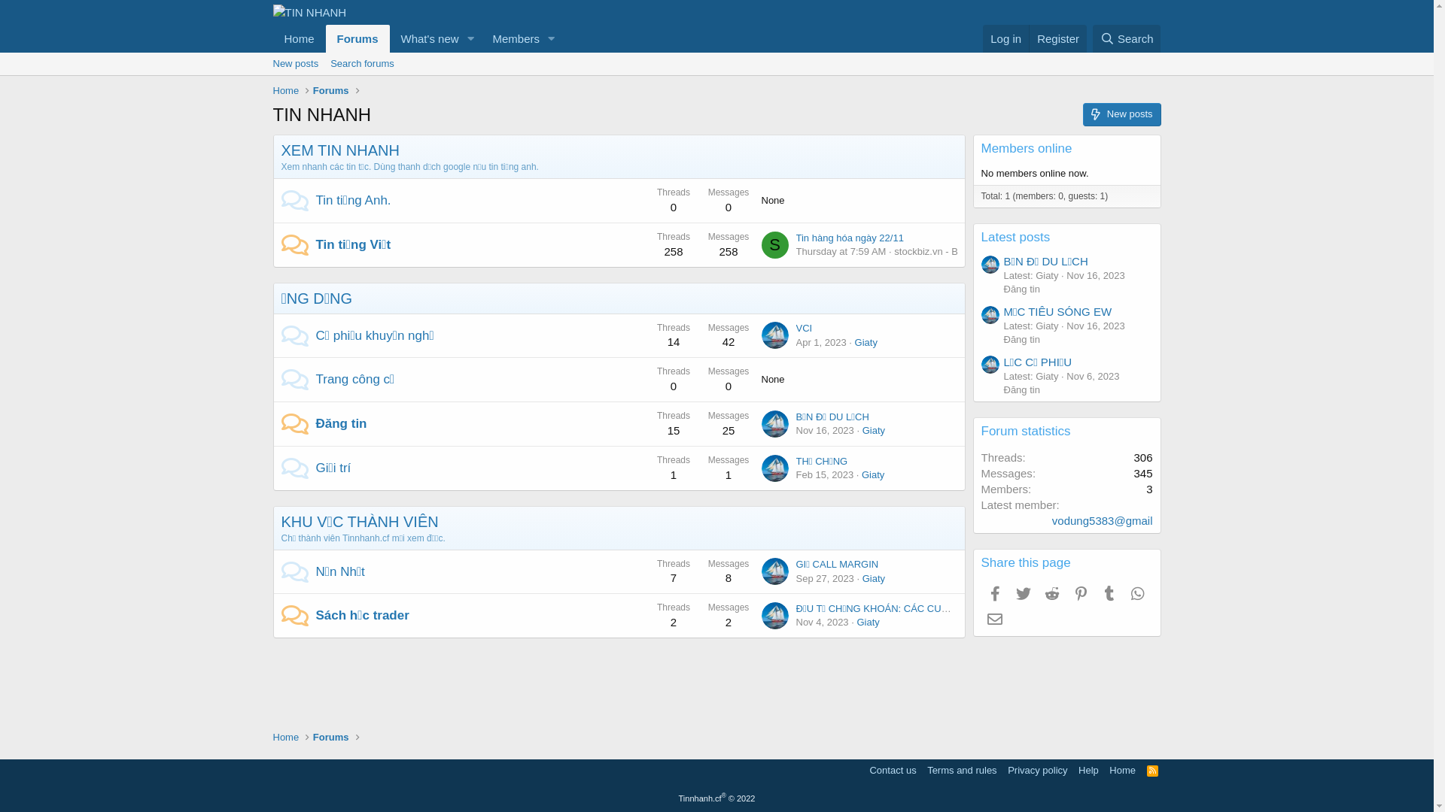  I want to click on Home, so click(286, 738).